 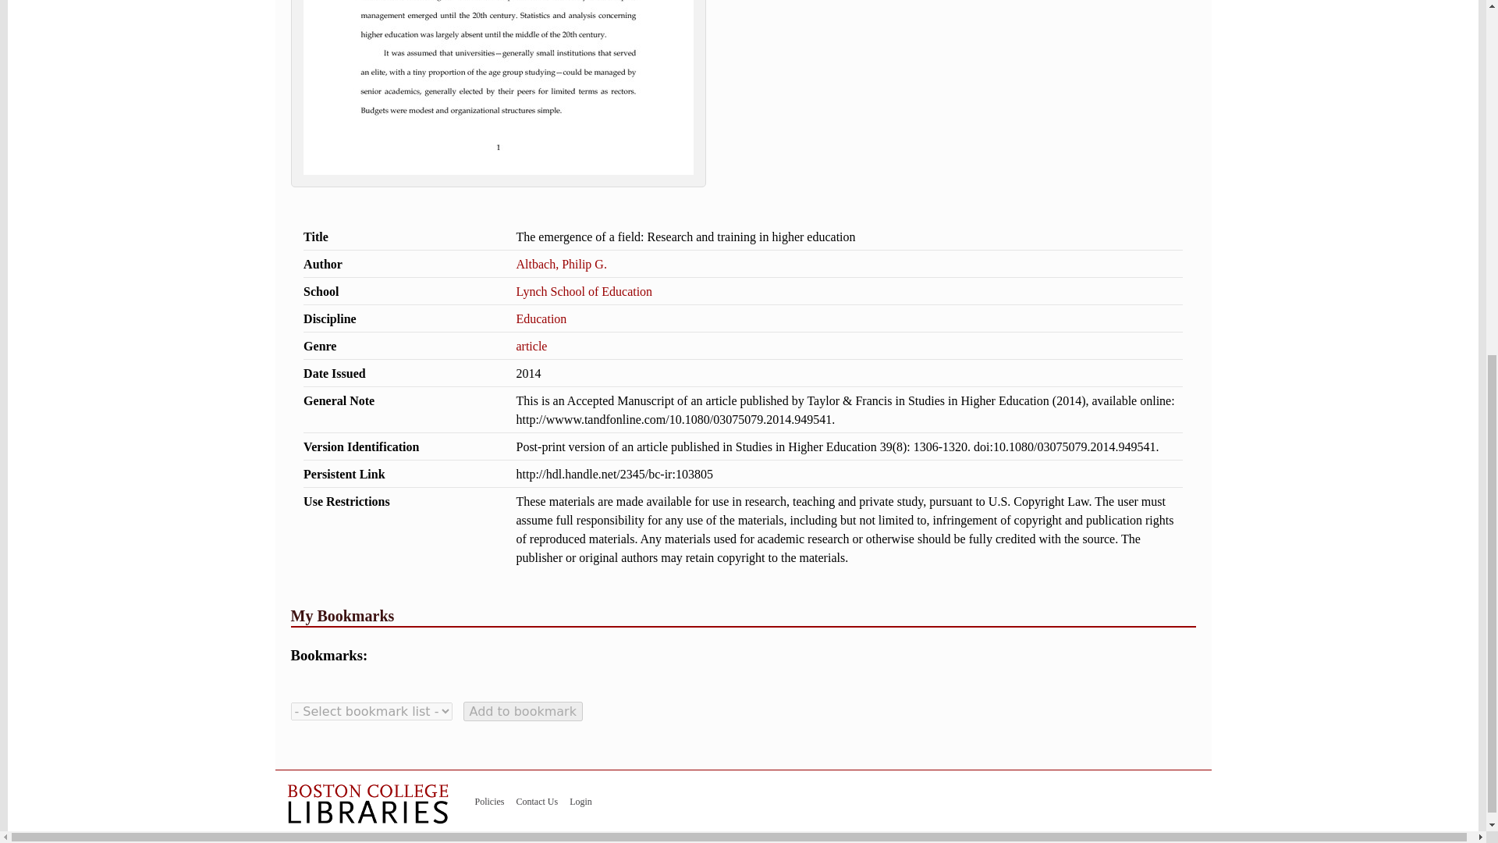 What do you see at coordinates (560, 264) in the screenshot?
I see `Altbach, Philip G.` at bounding box center [560, 264].